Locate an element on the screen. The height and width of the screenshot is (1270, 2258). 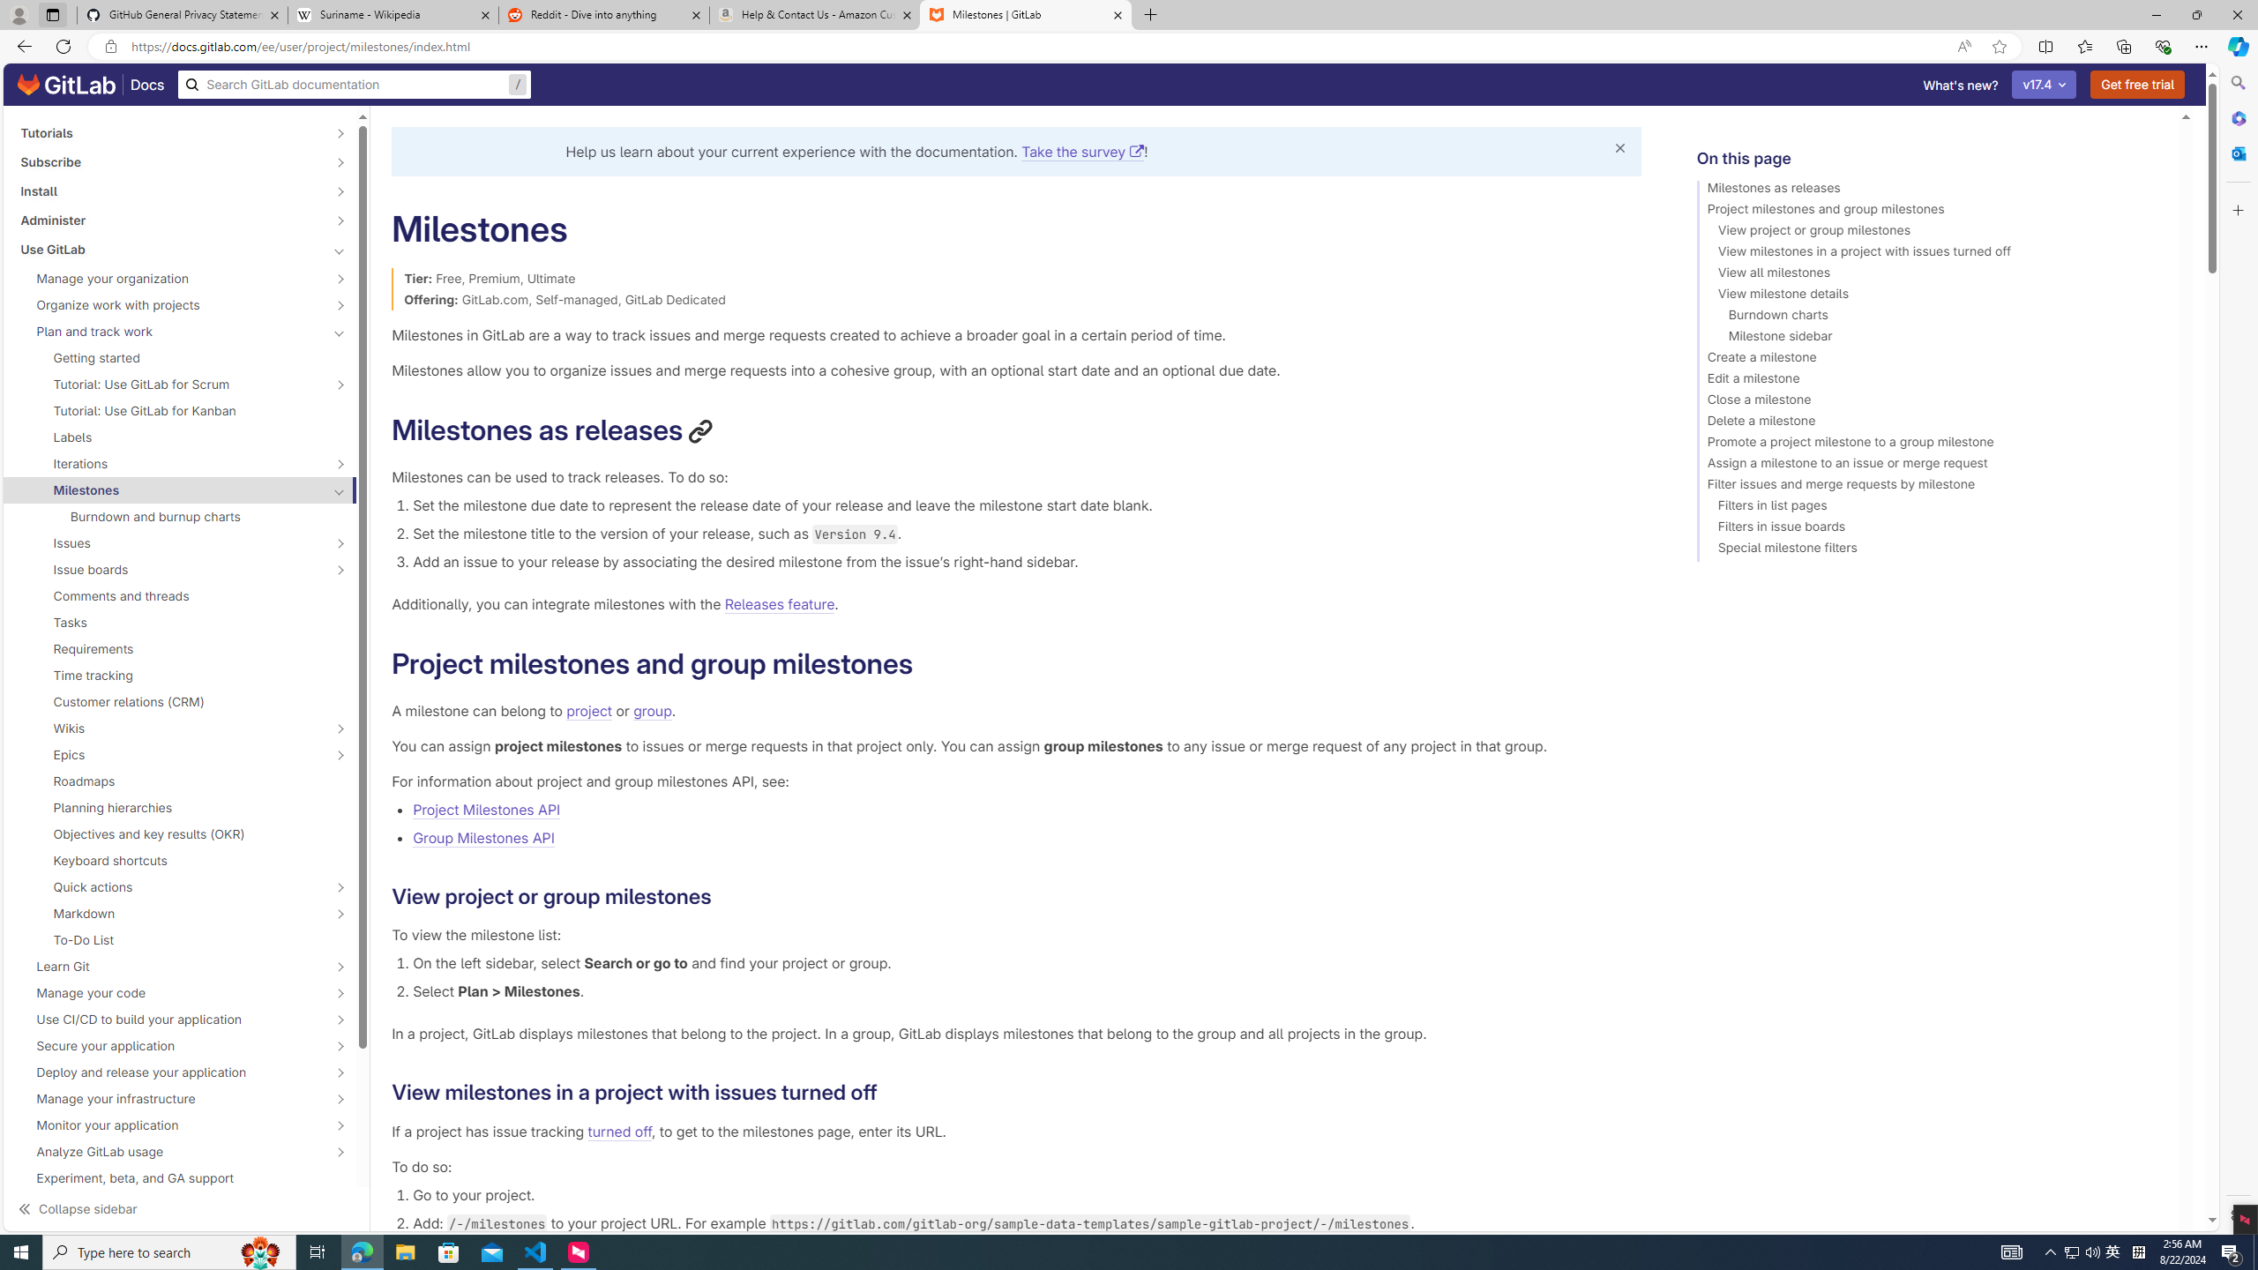
Burndown charts is located at coordinates (1930, 317).